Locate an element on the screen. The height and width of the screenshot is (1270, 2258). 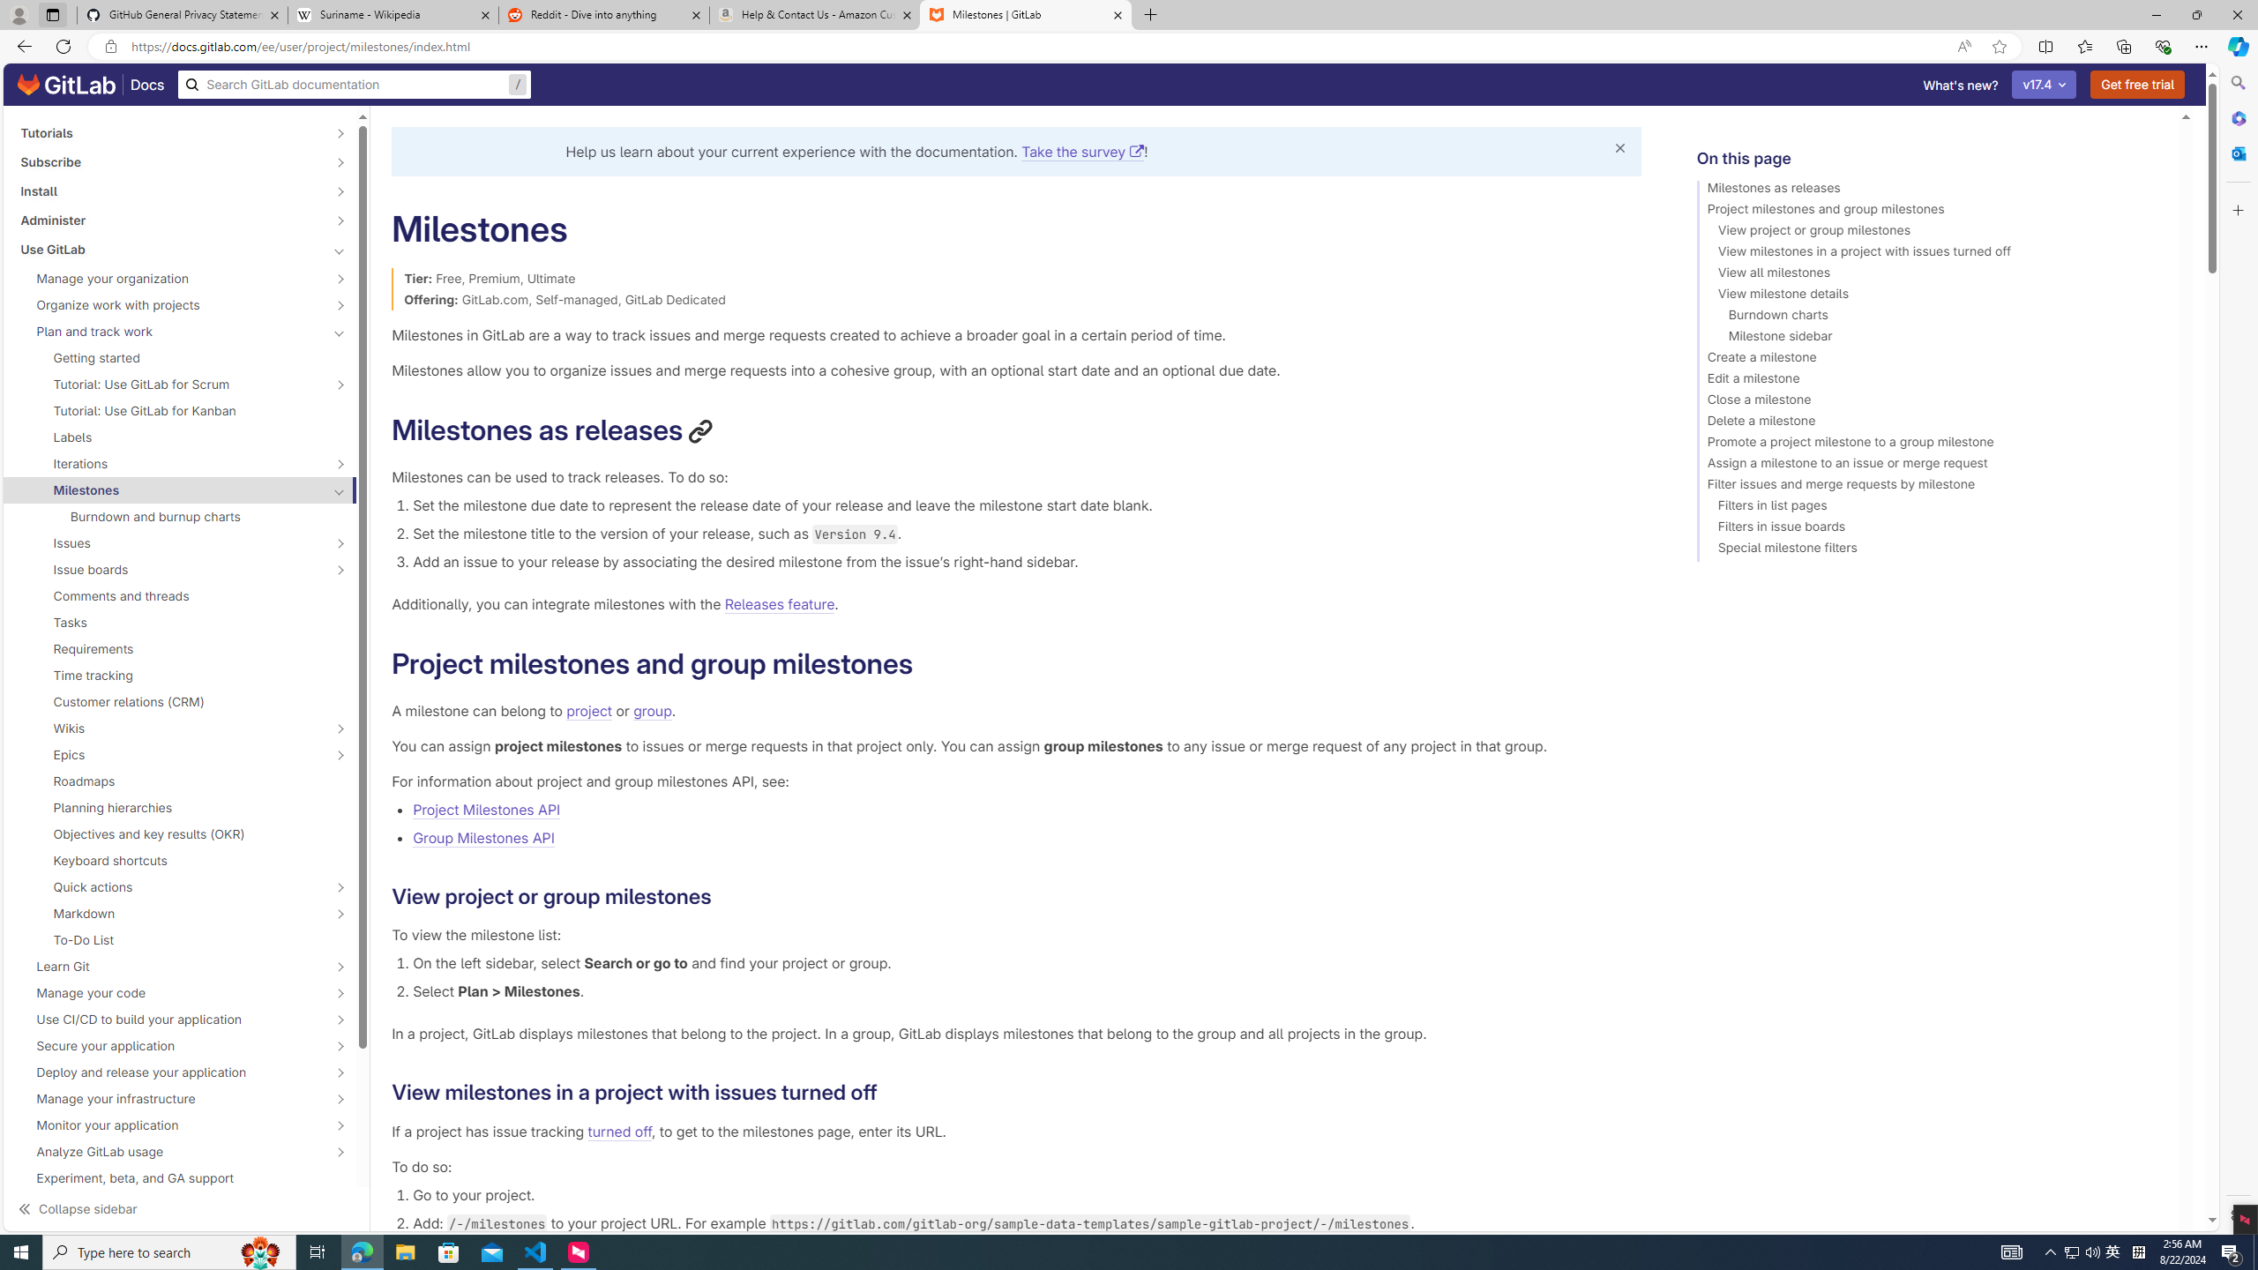
Burndown charts is located at coordinates (1930, 317).